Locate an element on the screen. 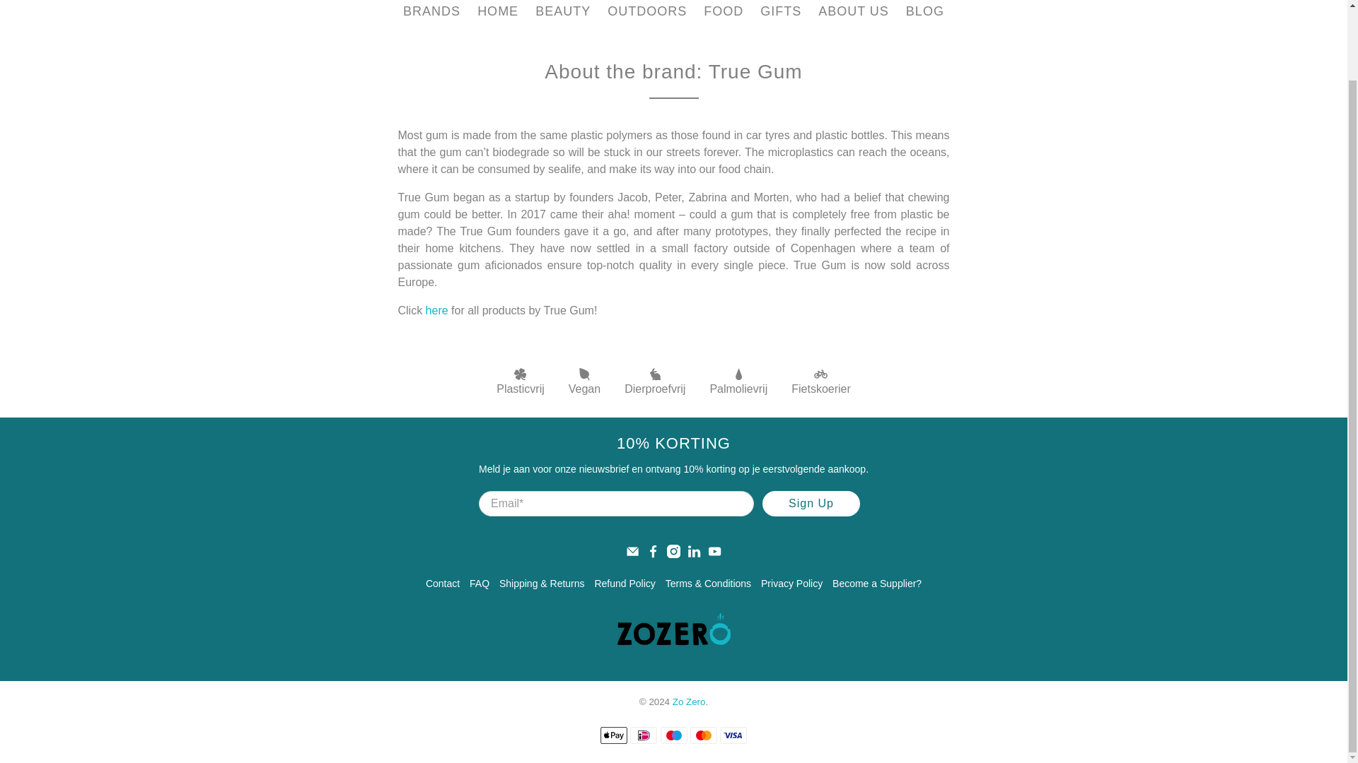  Apple Pay is located at coordinates (614, 735).